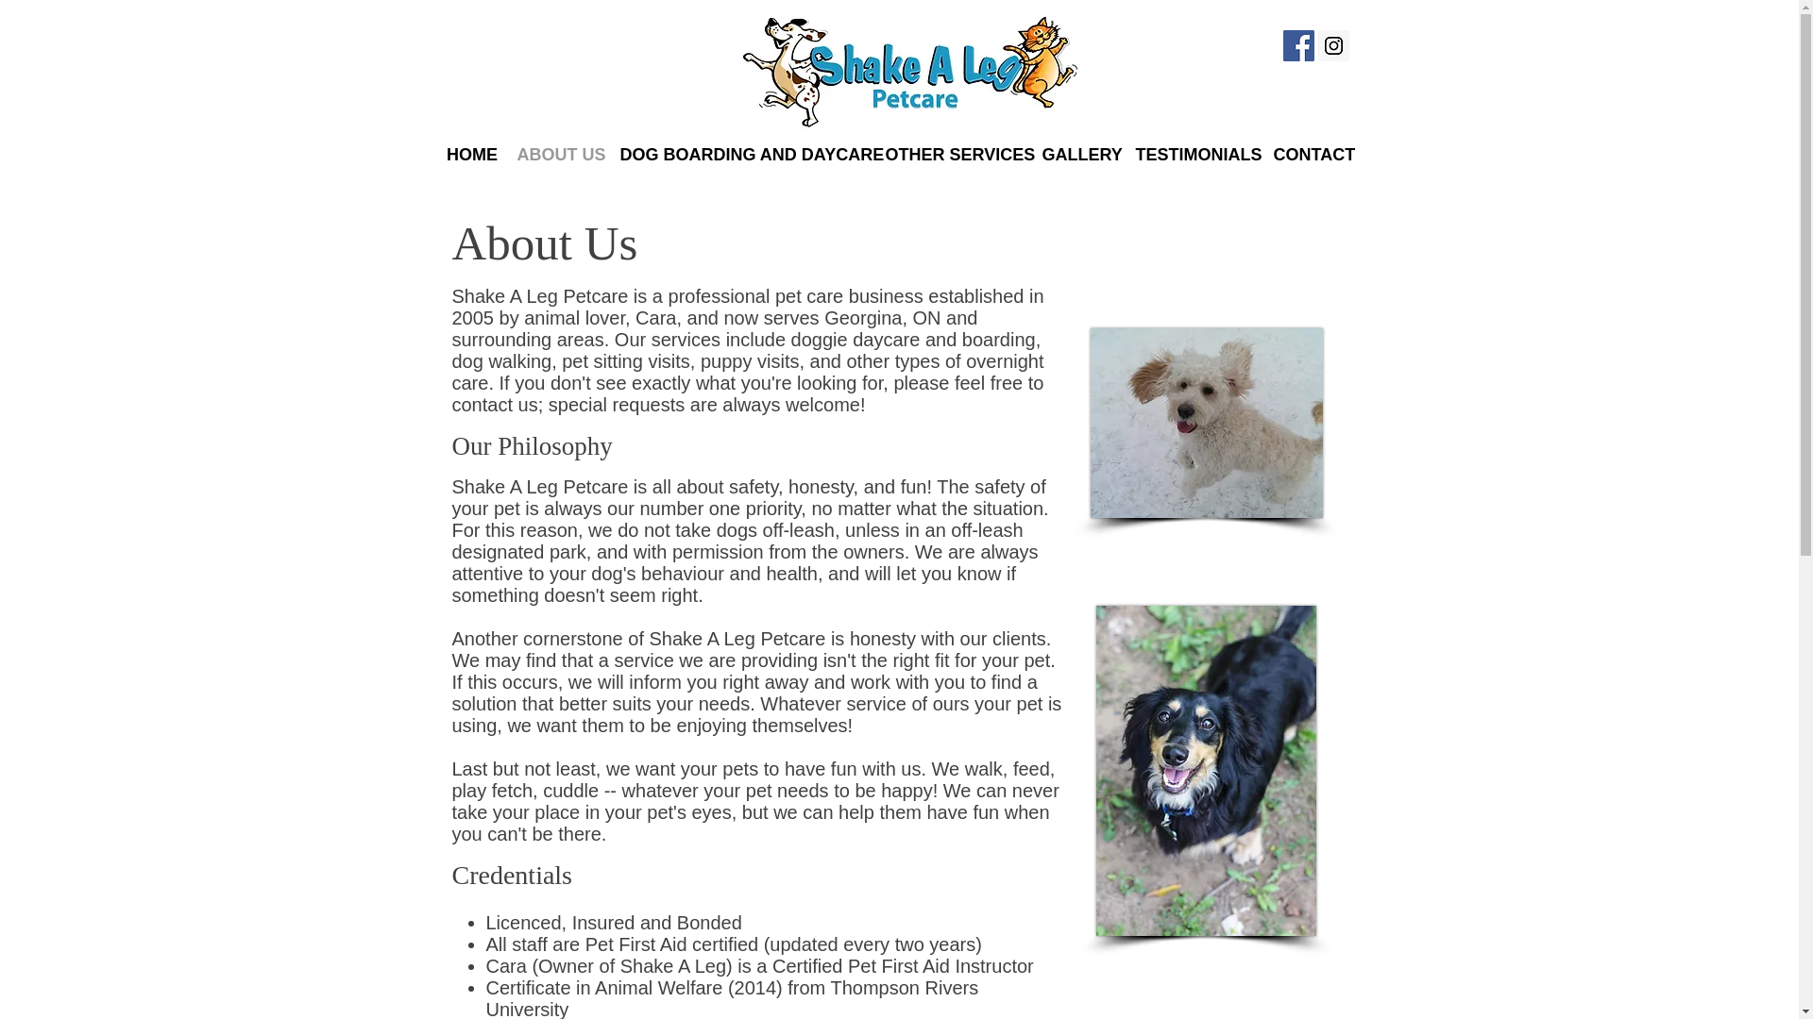 This screenshot has height=1019, width=1813. Describe the element at coordinates (472, 155) in the screenshot. I see `HOME` at that location.